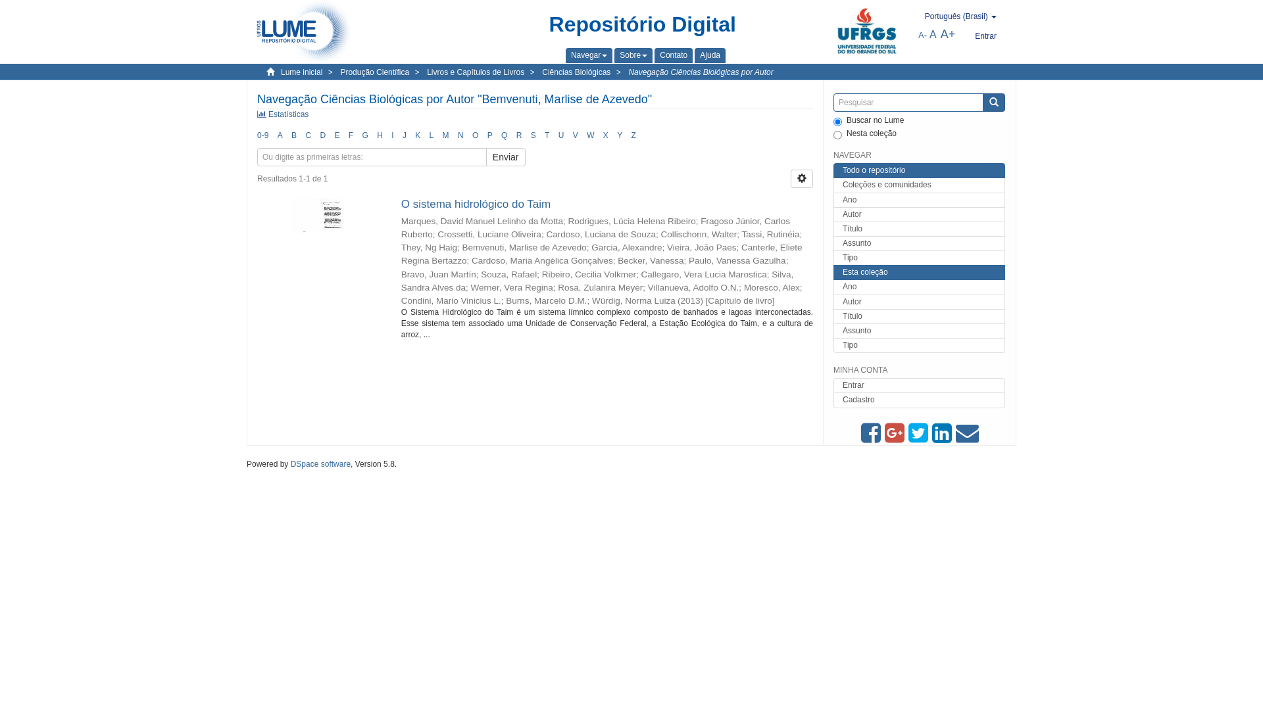 This screenshot has height=710, width=1263. I want to click on X, so click(606, 135).